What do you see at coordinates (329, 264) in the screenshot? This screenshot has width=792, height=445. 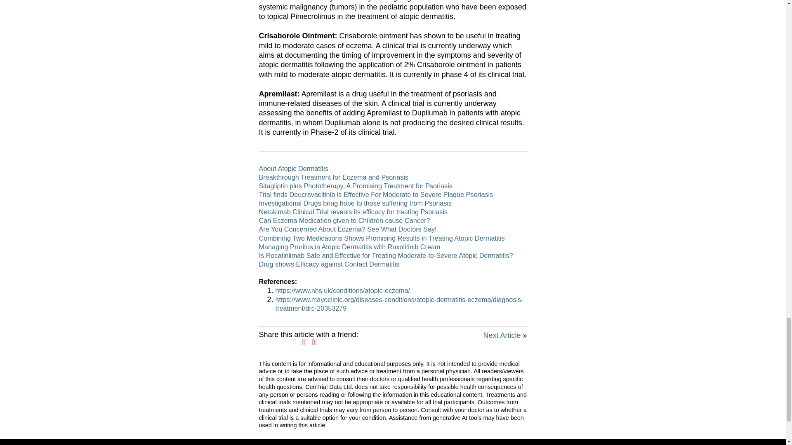 I see `Drug shows Efficacy against Contact Dermatitis` at bounding box center [329, 264].